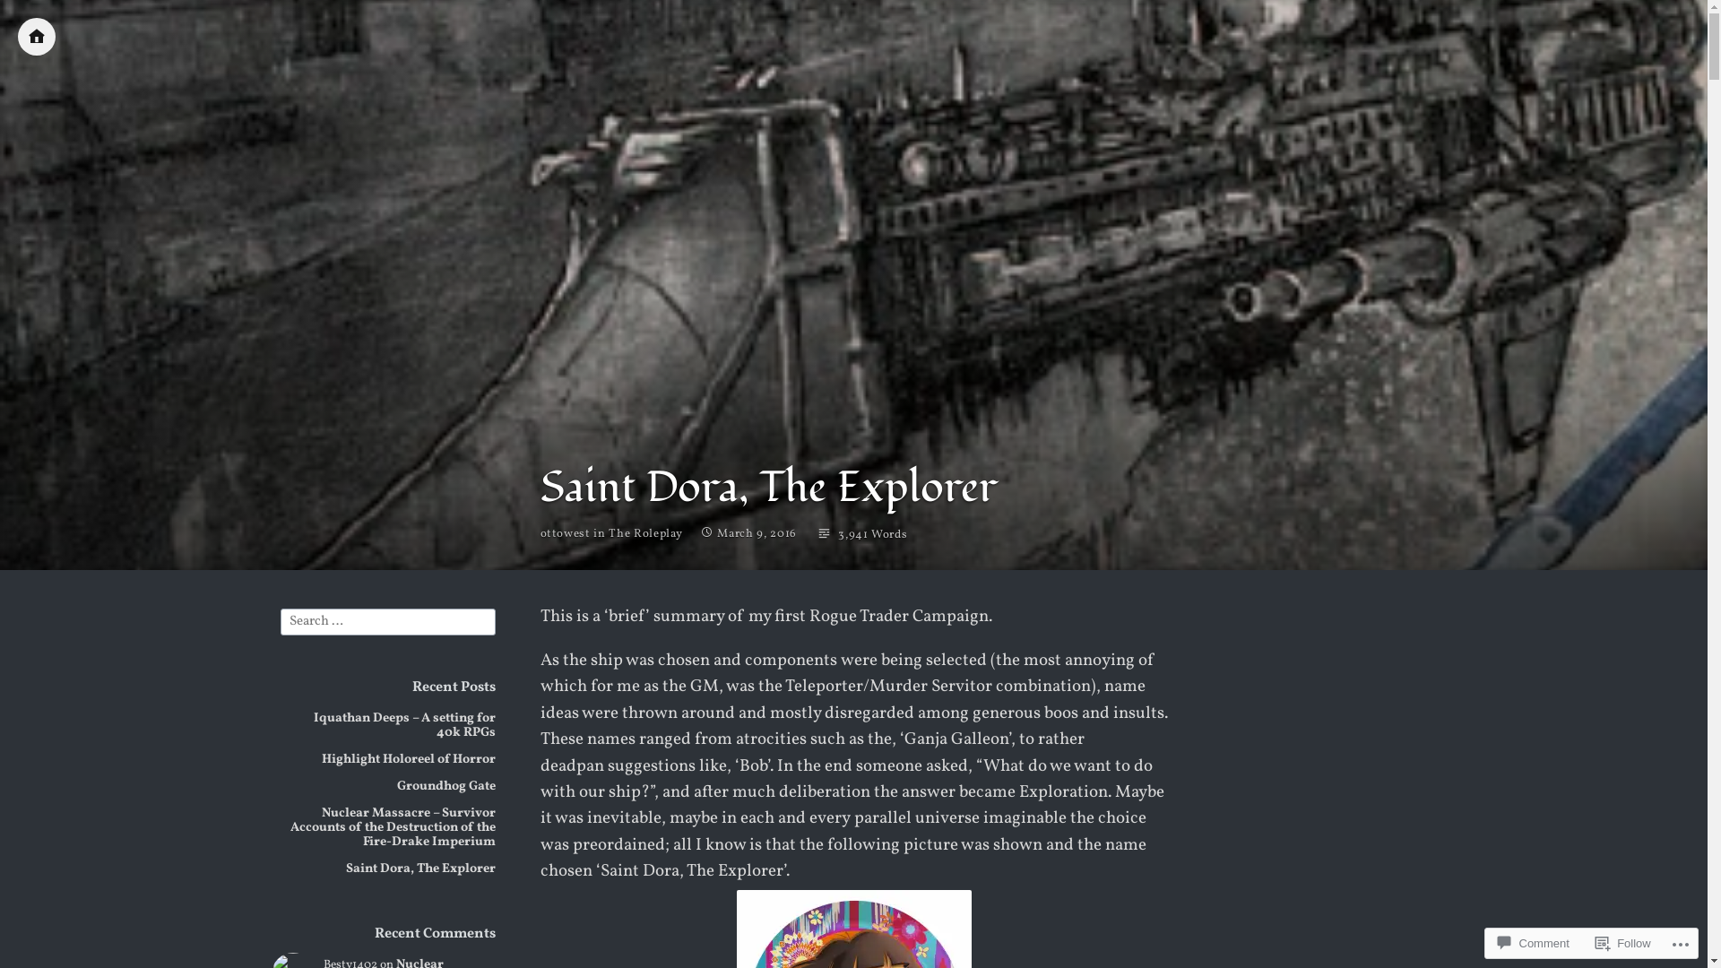 Image resolution: width=1721 pixels, height=968 pixels. I want to click on Search, so click(34, 17).